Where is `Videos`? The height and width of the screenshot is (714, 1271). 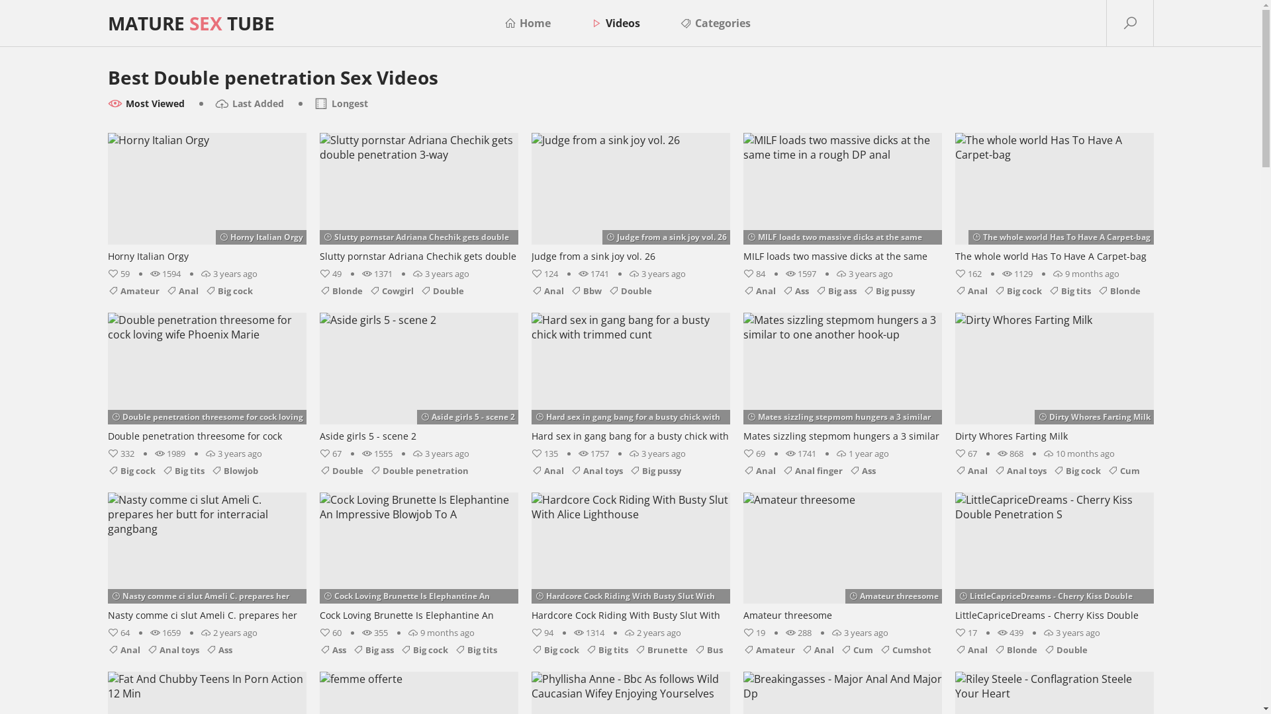
Videos is located at coordinates (616, 23).